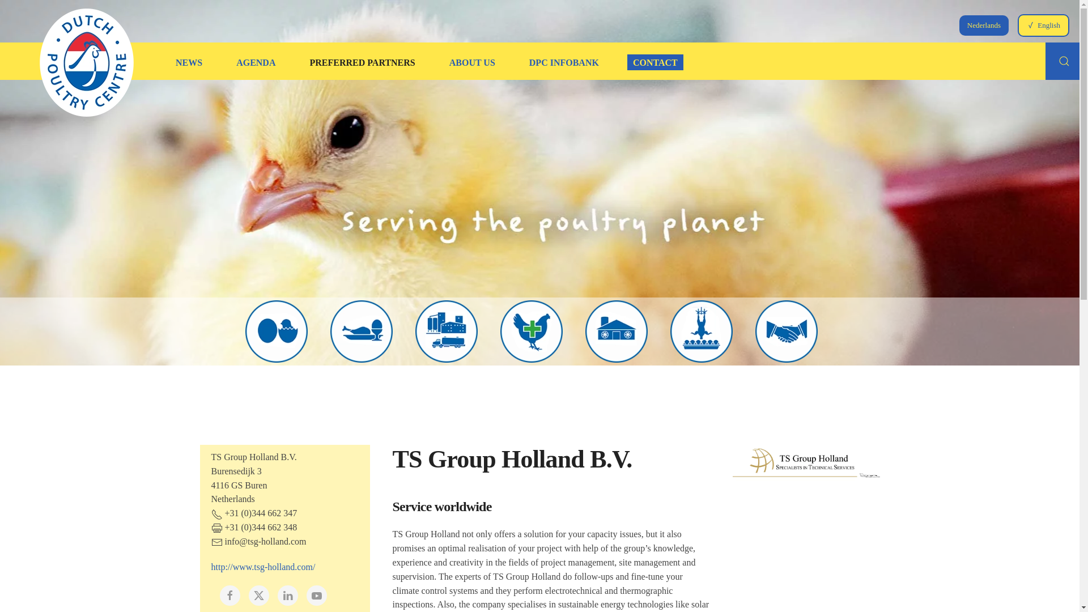 The image size is (1088, 612). Describe the element at coordinates (362, 62) in the screenshot. I see `PREFERRED PARTNERS` at that location.